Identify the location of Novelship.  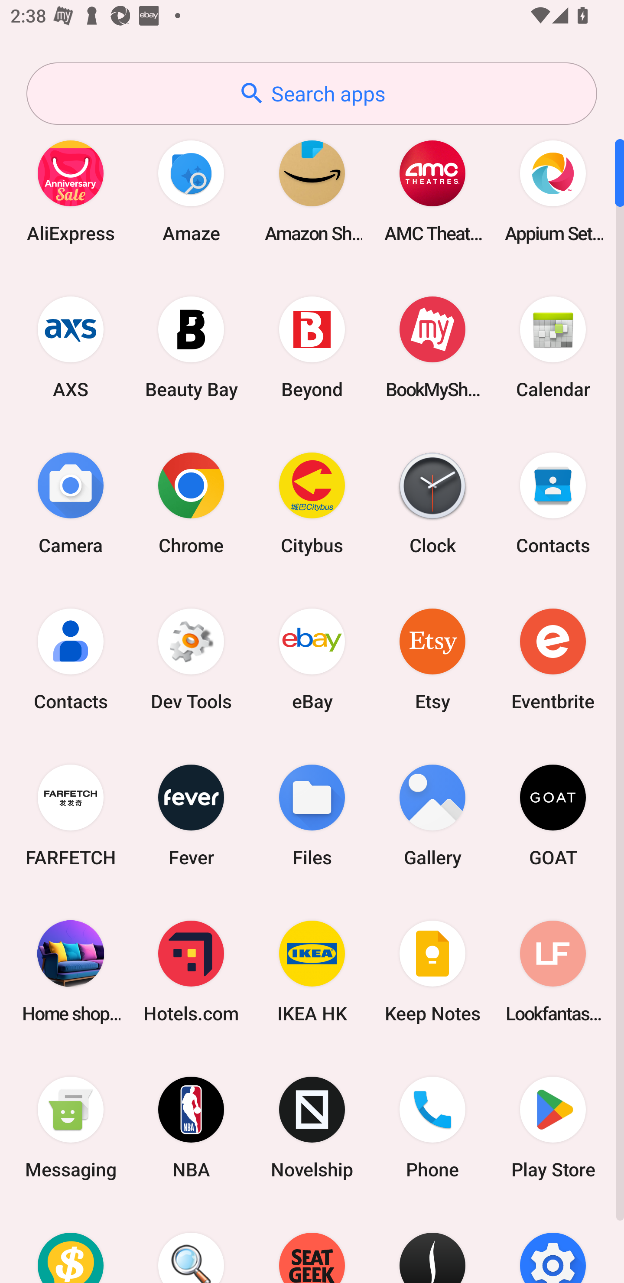
(312, 1128).